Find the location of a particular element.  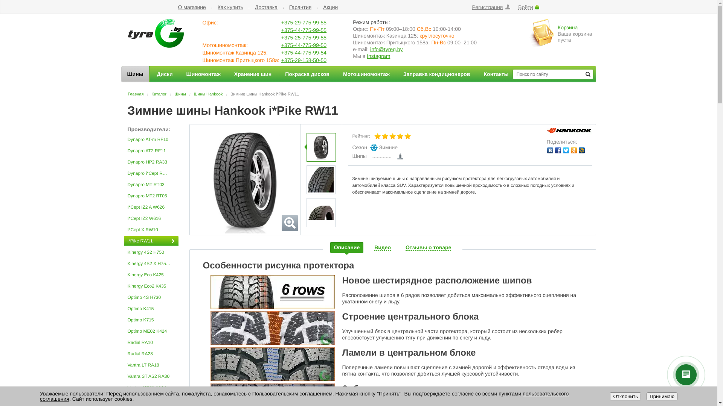

+375-44-775-99-50 is located at coordinates (304, 45).